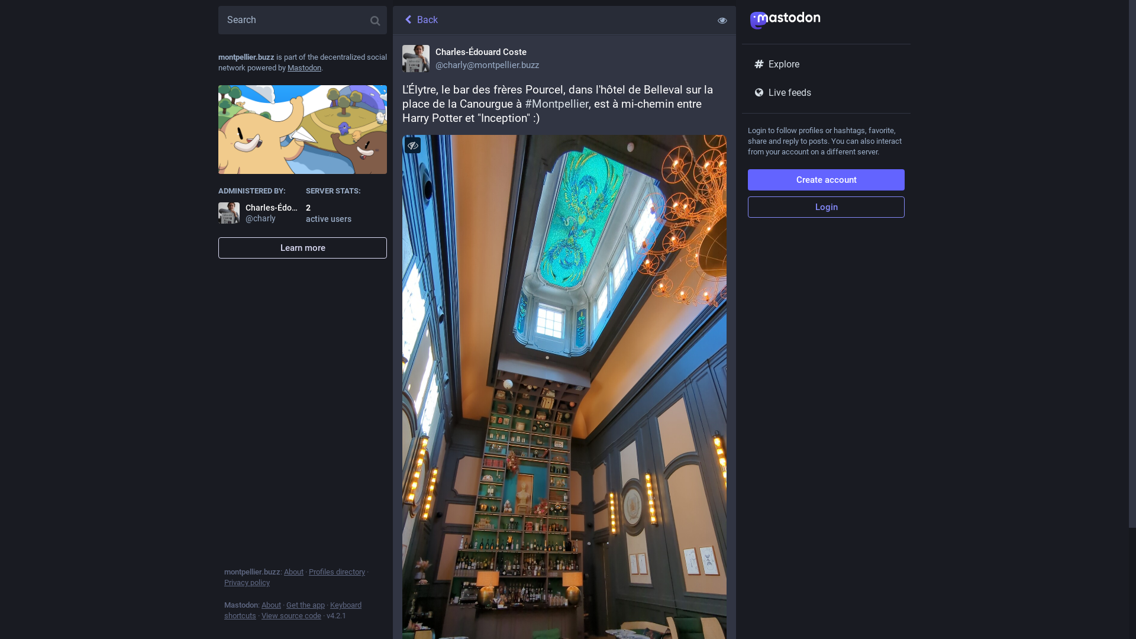  I want to click on #Montpellier, so click(556, 104).